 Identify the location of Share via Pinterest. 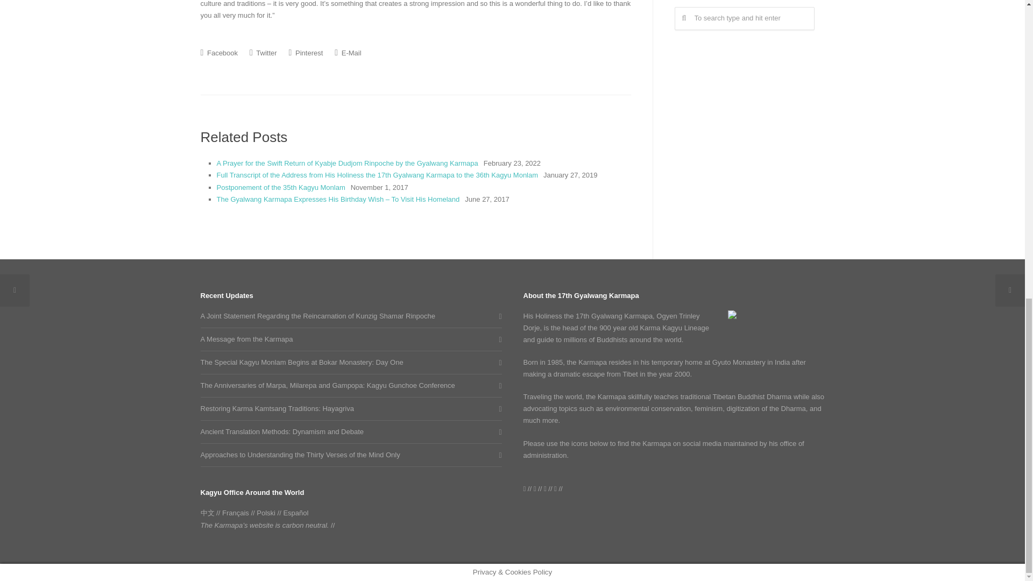
(306, 52).